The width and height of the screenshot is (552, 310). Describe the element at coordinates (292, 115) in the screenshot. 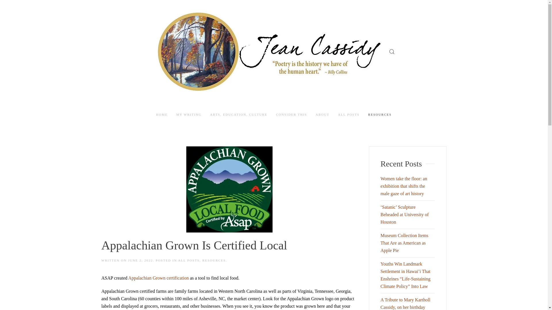

I see `CONSIDER THIS` at that location.